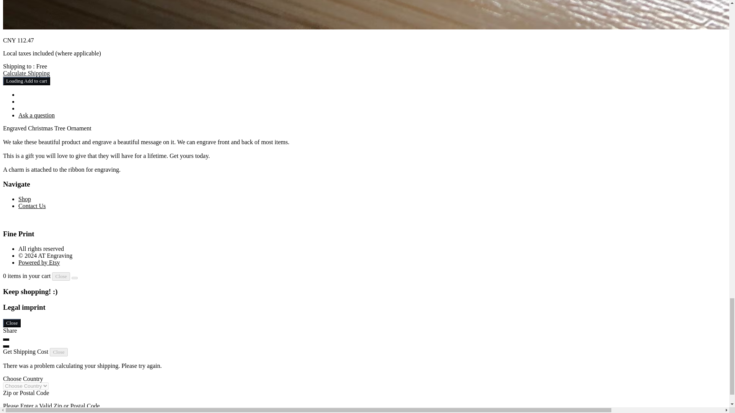 This screenshot has width=735, height=413. What do you see at coordinates (24, 199) in the screenshot?
I see `Shop` at bounding box center [24, 199].